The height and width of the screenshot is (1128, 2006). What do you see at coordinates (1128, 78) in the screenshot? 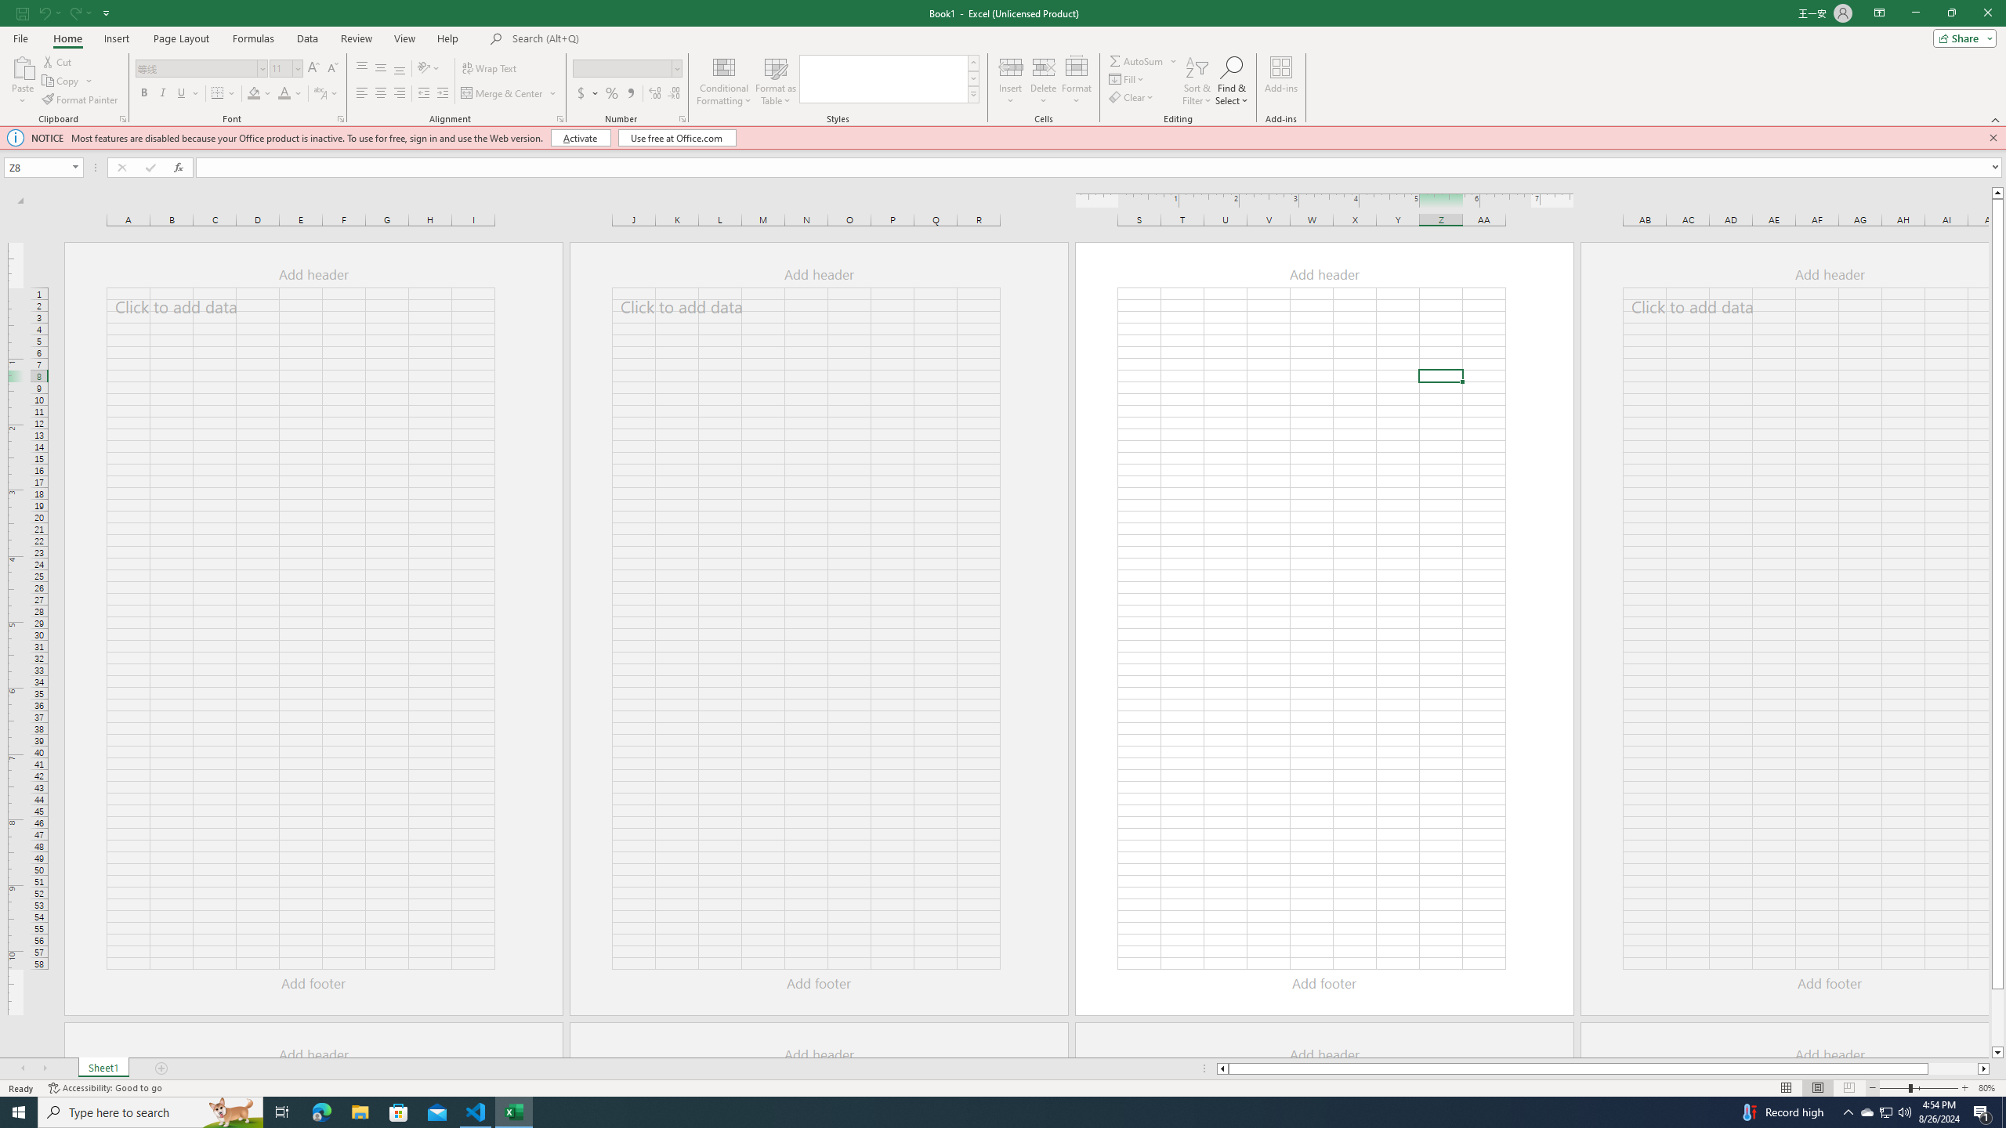
I see `Fill` at bounding box center [1128, 78].